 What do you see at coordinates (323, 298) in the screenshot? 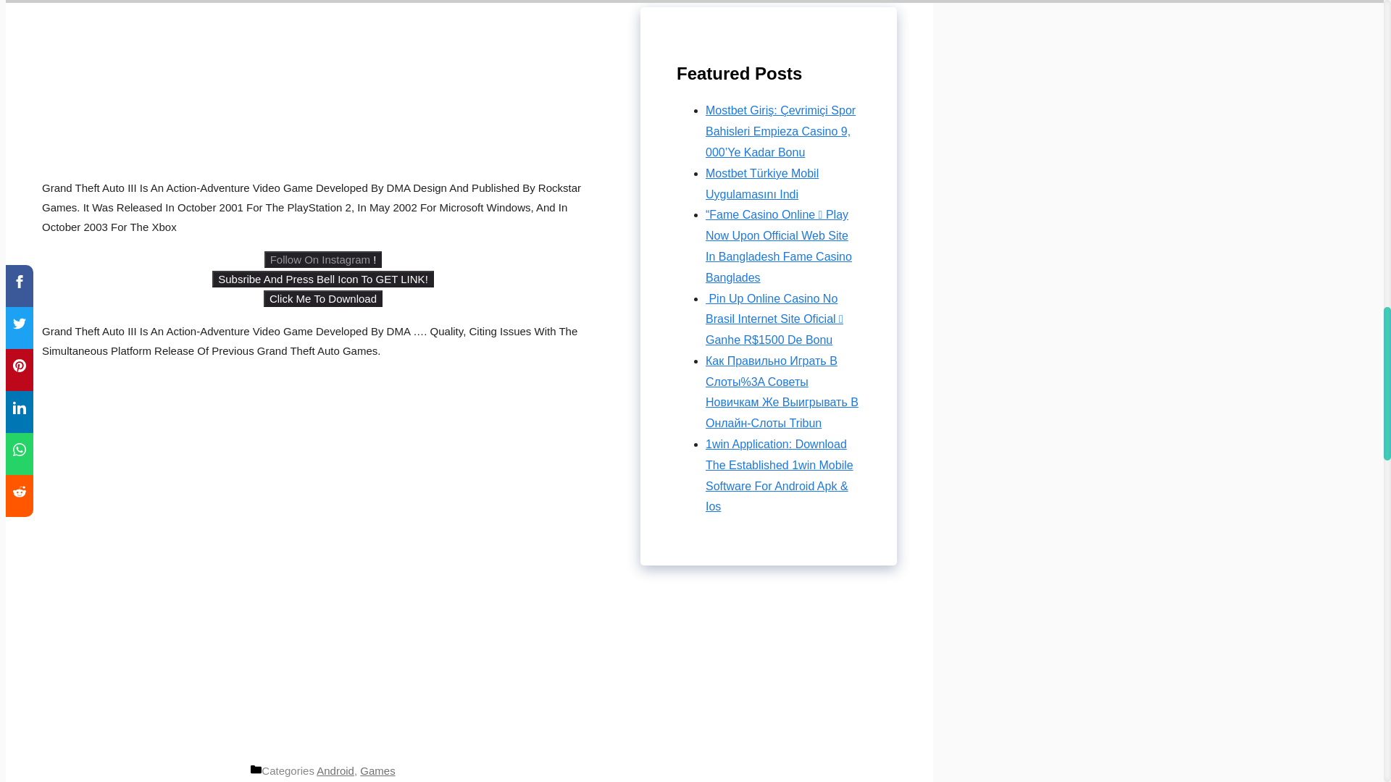
I see `Click Me To Download` at bounding box center [323, 298].